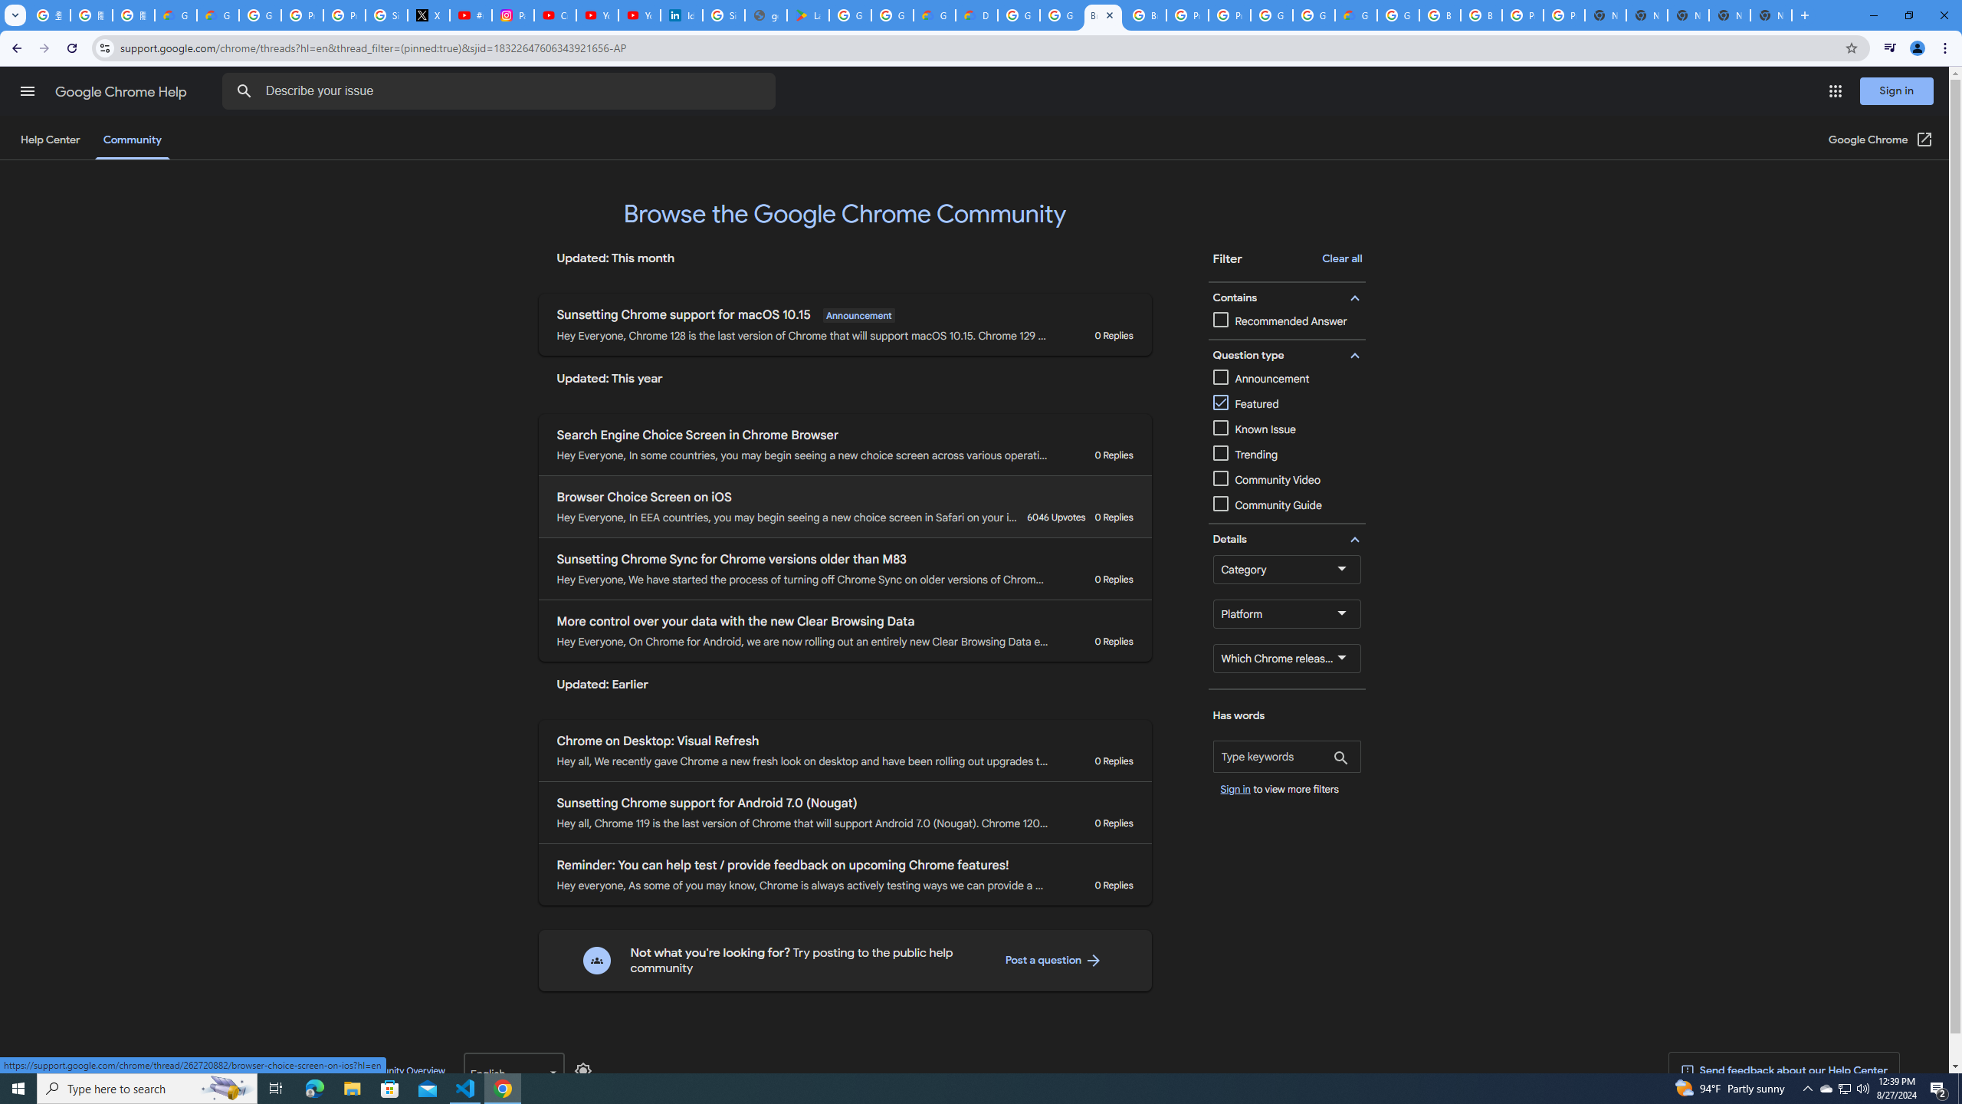 The image size is (1962, 1104). What do you see at coordinates (934, 15) in the screenshot?
I see `Government | Google Cloud` at bounding box center [934, 15].